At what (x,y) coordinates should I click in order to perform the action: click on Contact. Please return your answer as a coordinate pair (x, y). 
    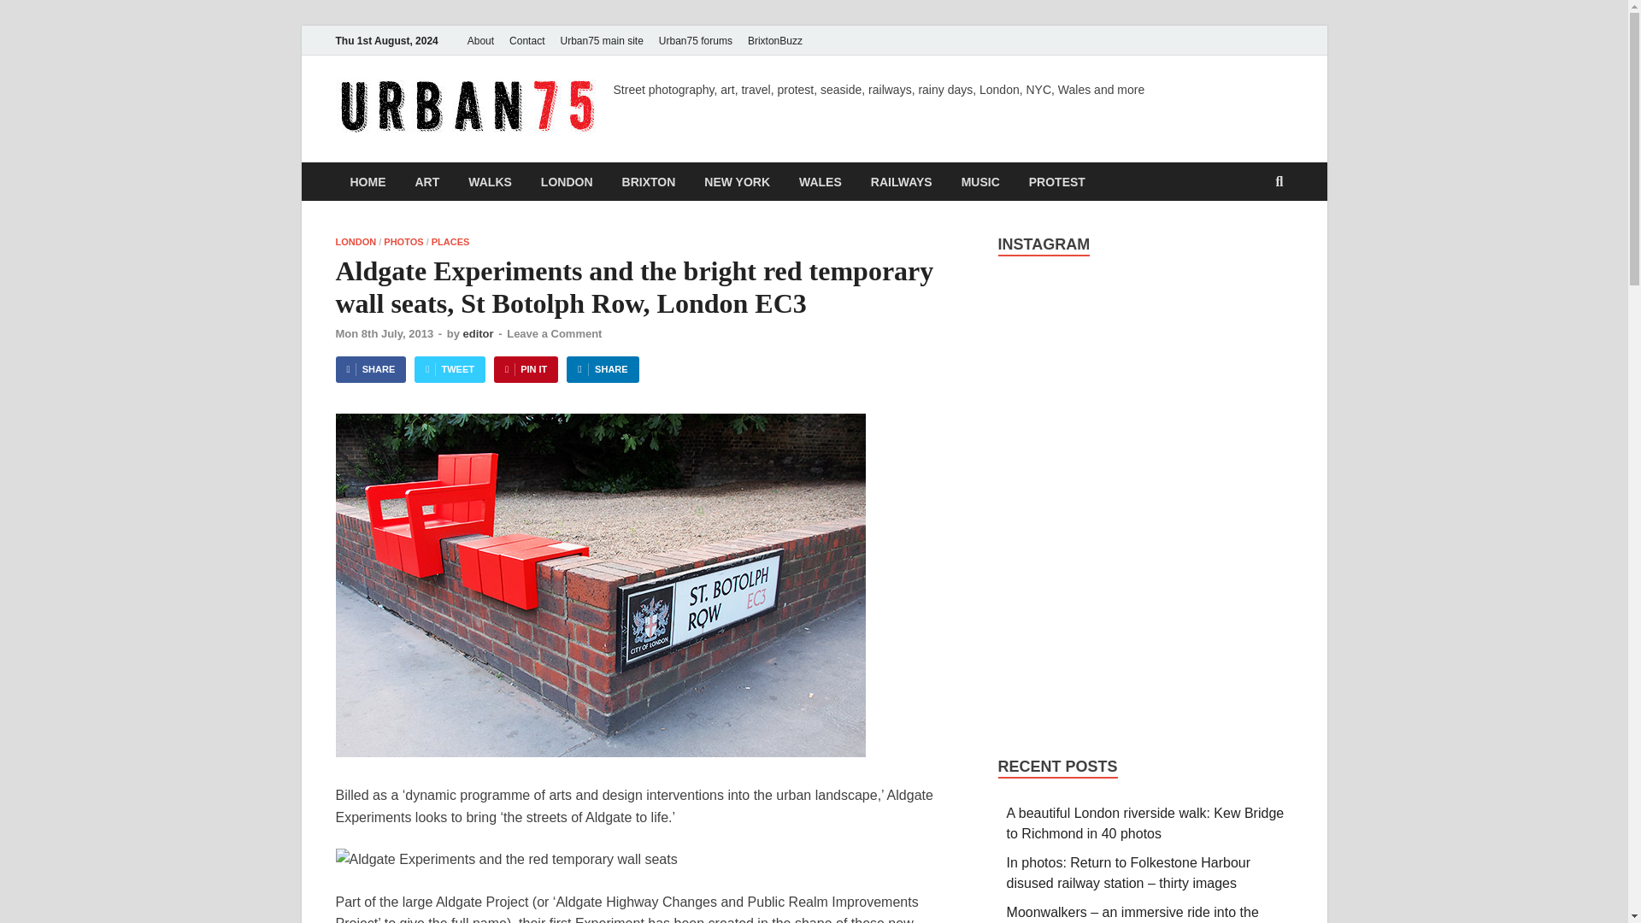
    Looking at the image, I should click on (526, 40).